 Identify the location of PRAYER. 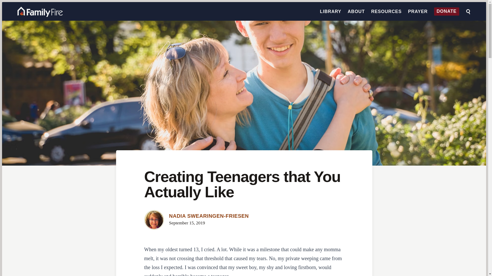
(418, 11).